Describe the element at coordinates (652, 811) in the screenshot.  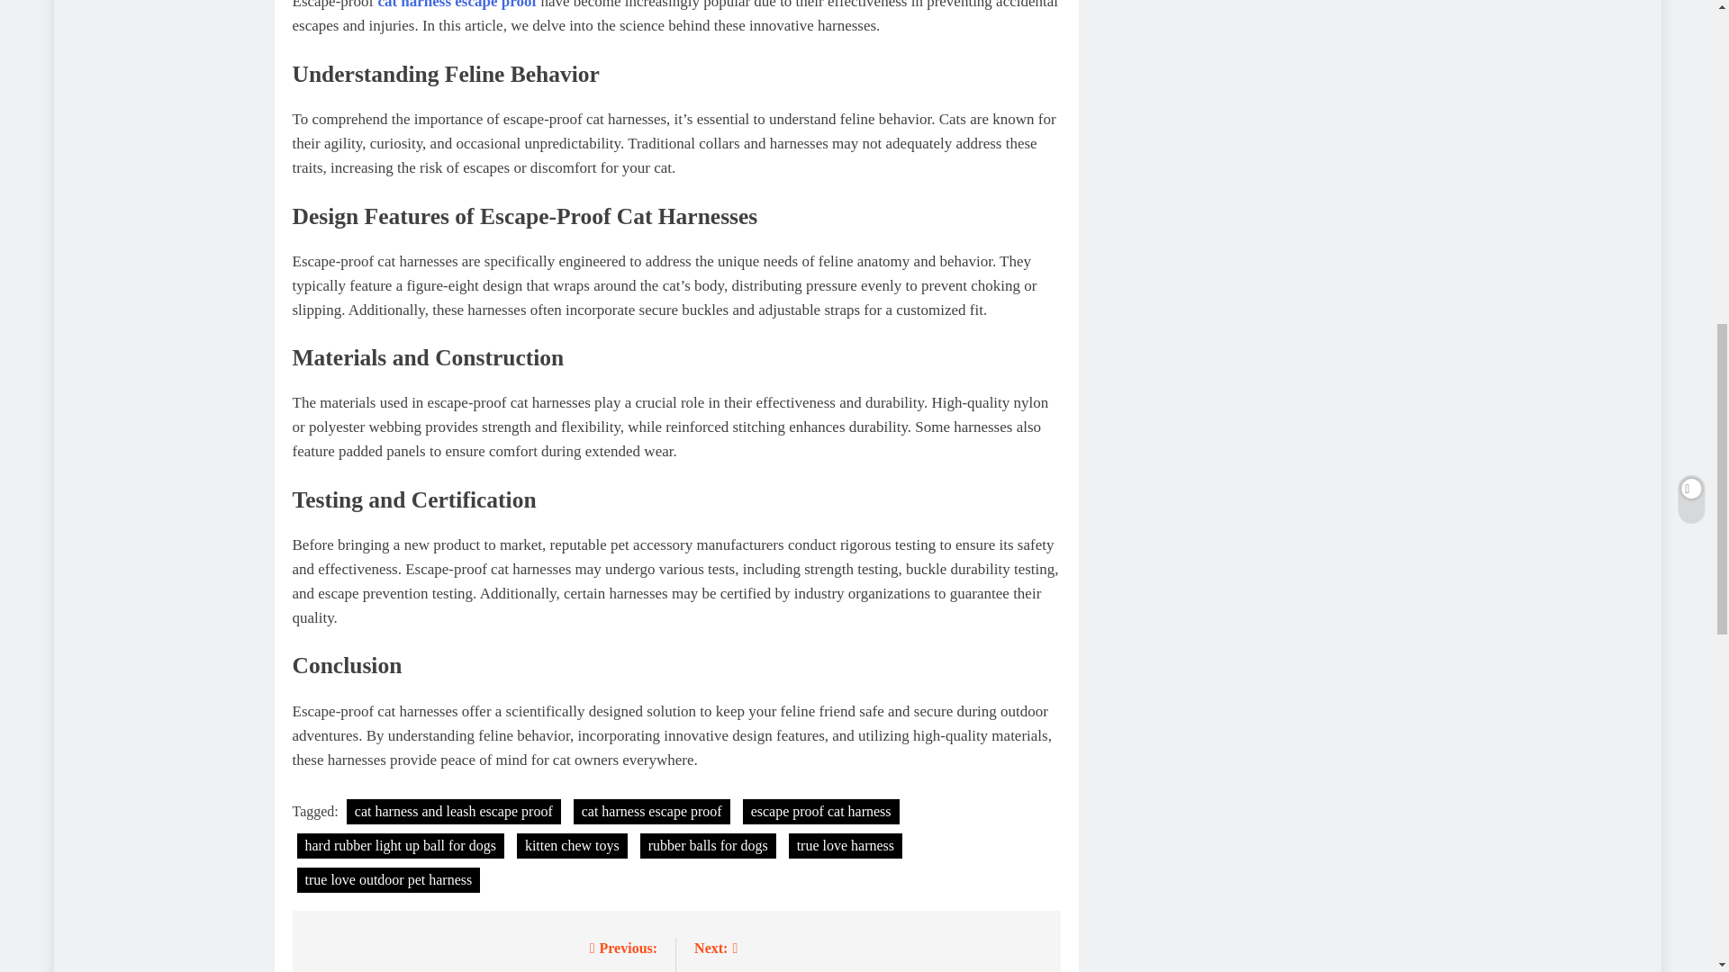
I see `cat harness escape proof` at that location.